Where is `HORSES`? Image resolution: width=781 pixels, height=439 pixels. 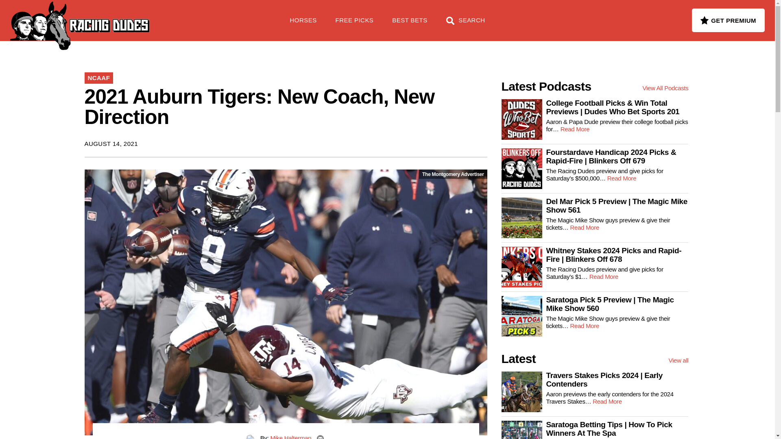
HORSES is located at coordinates (303, 24).